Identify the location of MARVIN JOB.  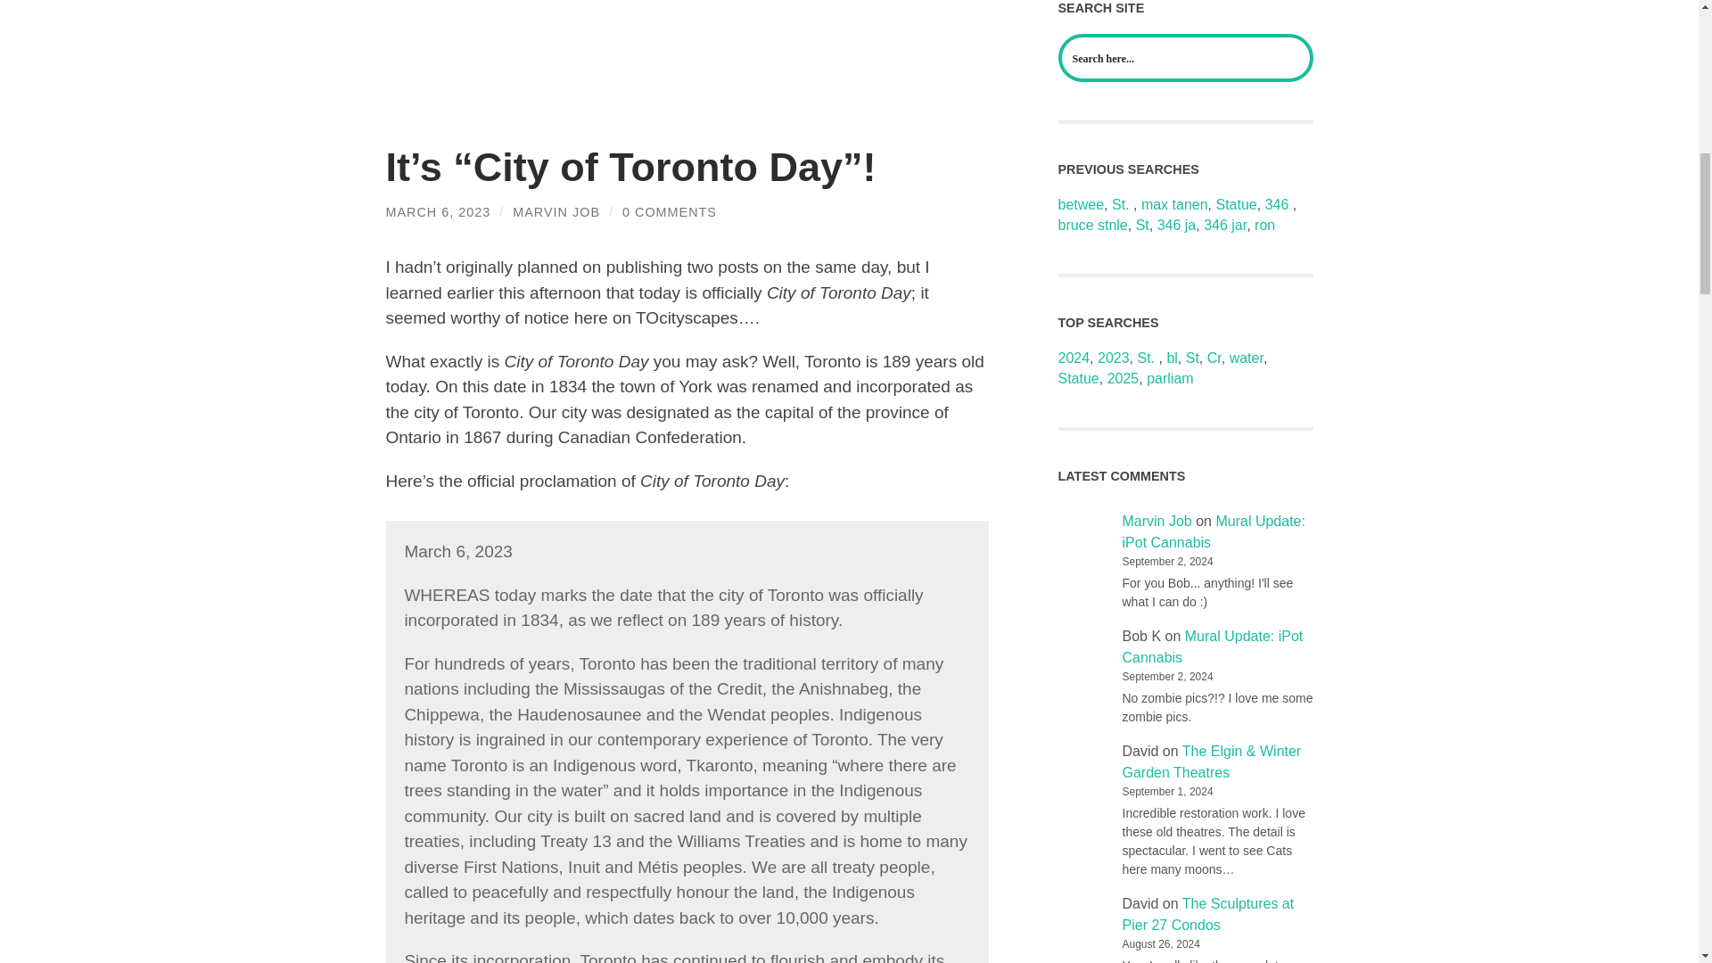
(556, 212).